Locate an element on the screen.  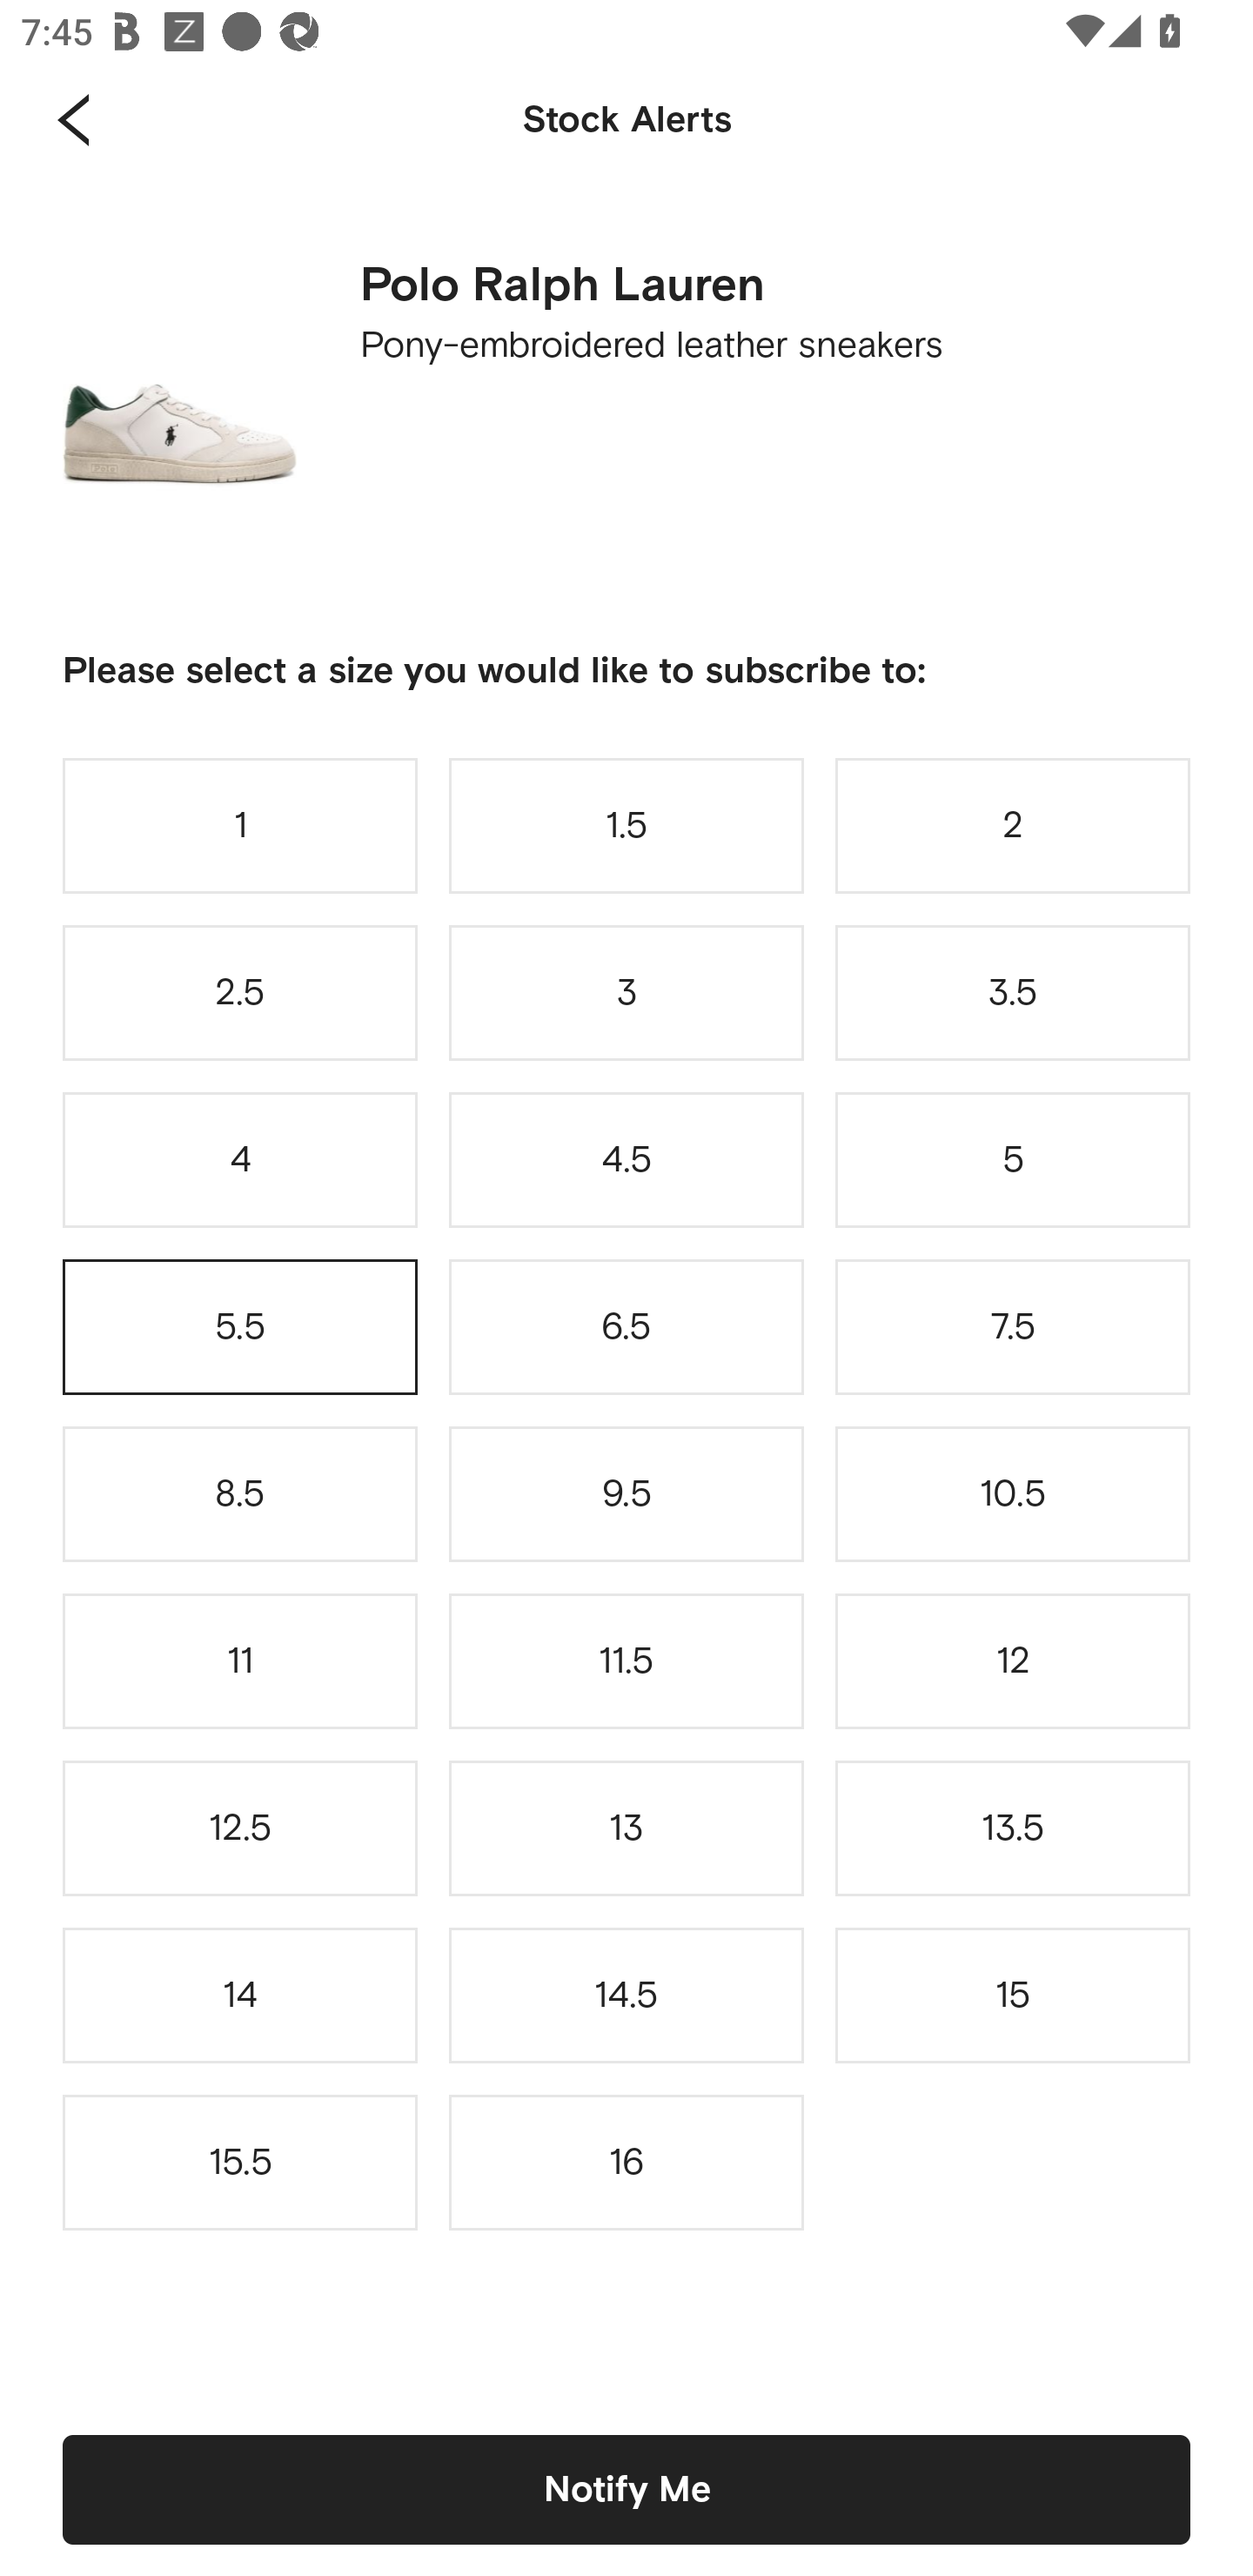
1.5 is located at coordinates (626, 825).